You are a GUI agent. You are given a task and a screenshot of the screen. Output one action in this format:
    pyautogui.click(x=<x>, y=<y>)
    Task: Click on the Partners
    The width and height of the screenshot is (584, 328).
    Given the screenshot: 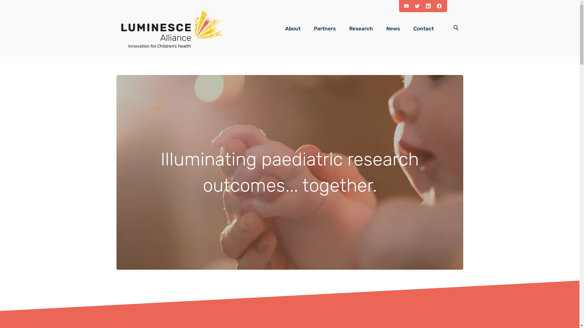 What is the action you would take?
    pyautogui.click(x=325, y=28)
    